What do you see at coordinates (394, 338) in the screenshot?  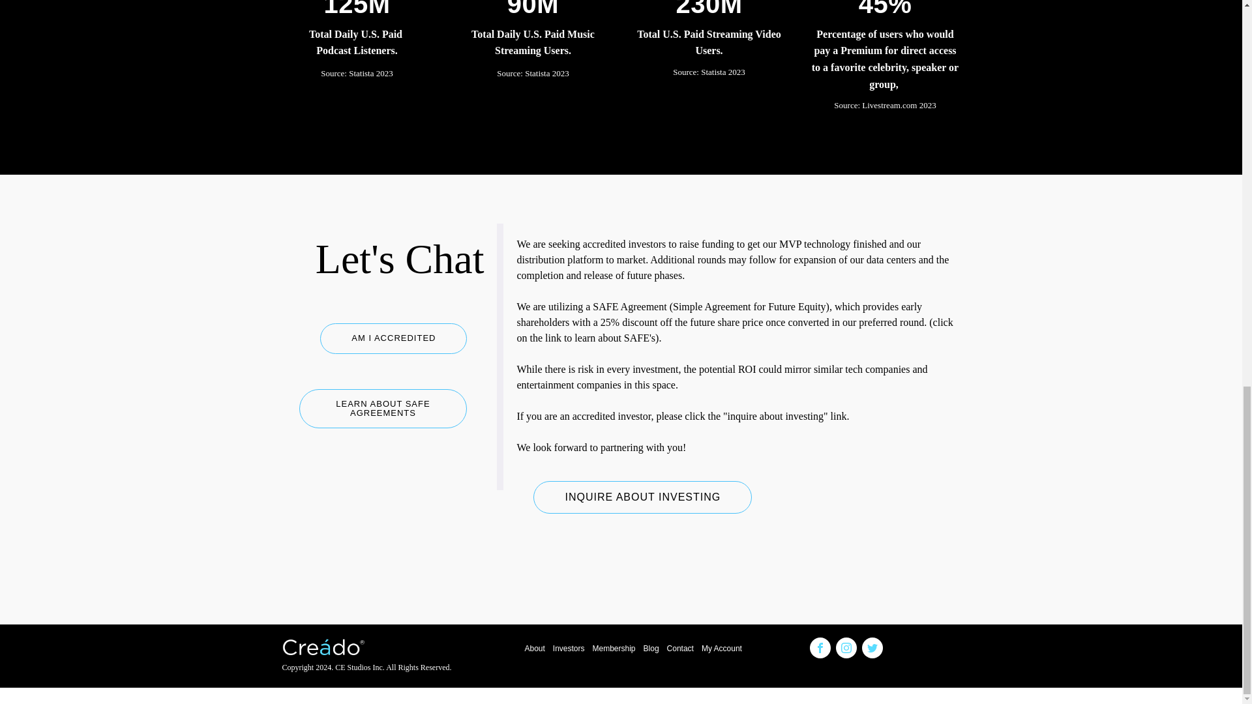 I see `AM I ACCREDITED` at bounding box center [394, 338].